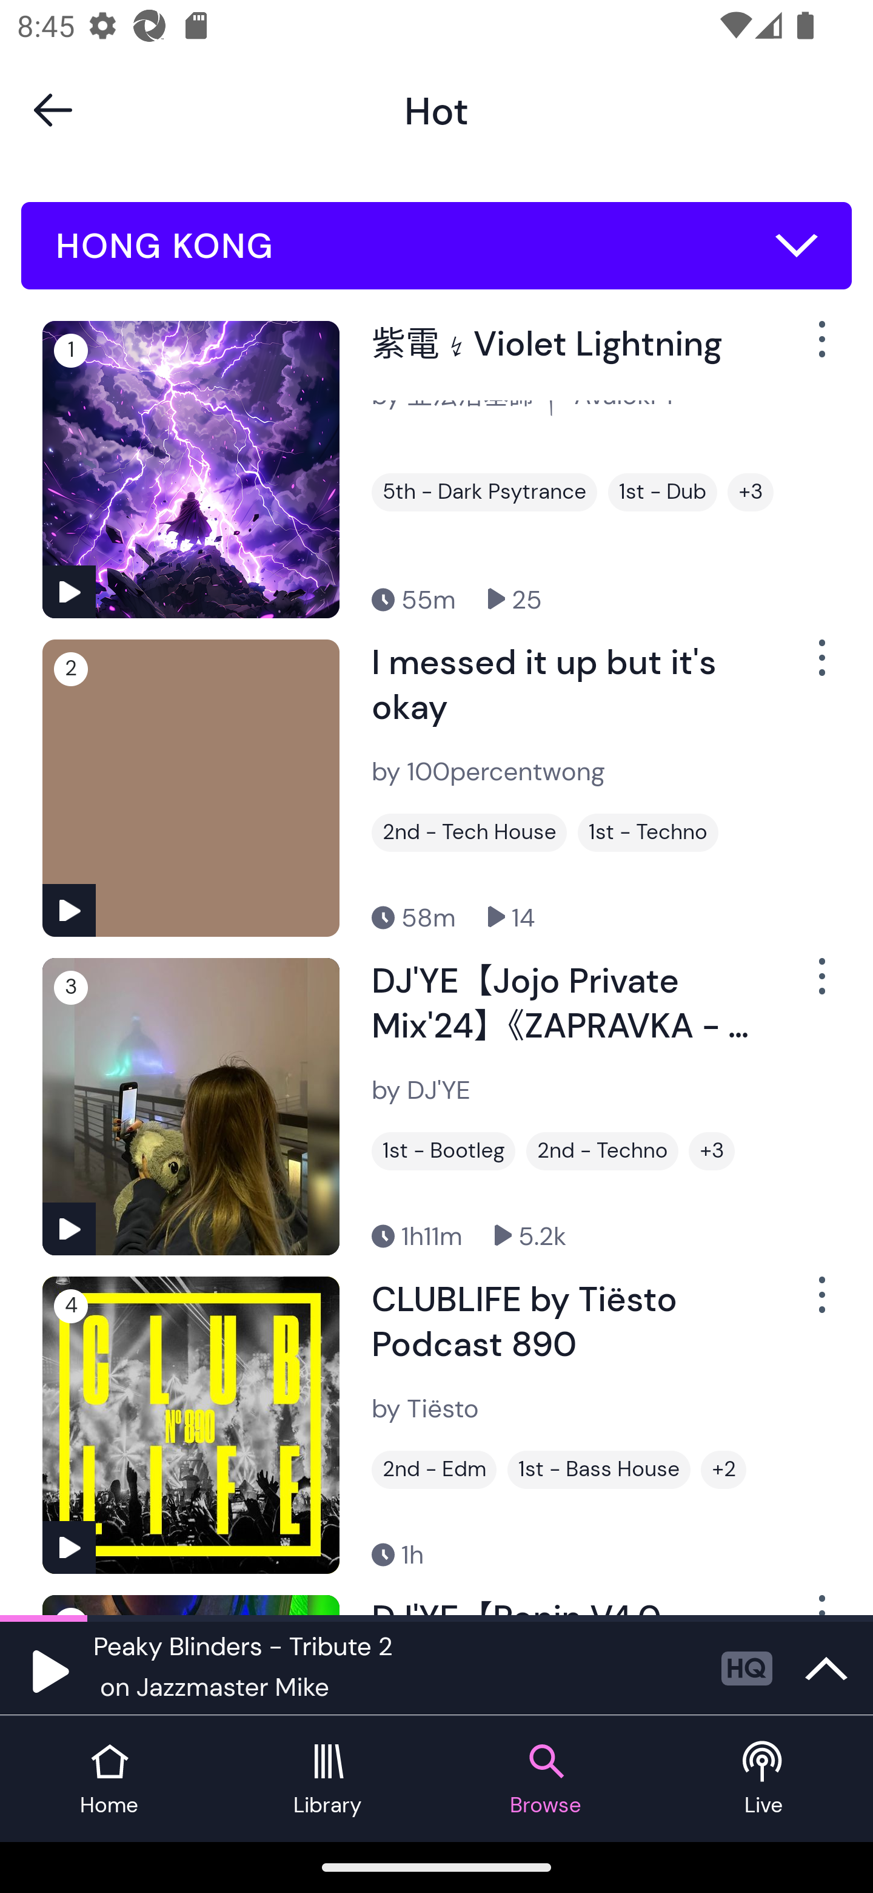  What do you see at coordinates (109, 1779) in the screenshot?
I see `Home tab Home` at bounding box center [109, 1779].